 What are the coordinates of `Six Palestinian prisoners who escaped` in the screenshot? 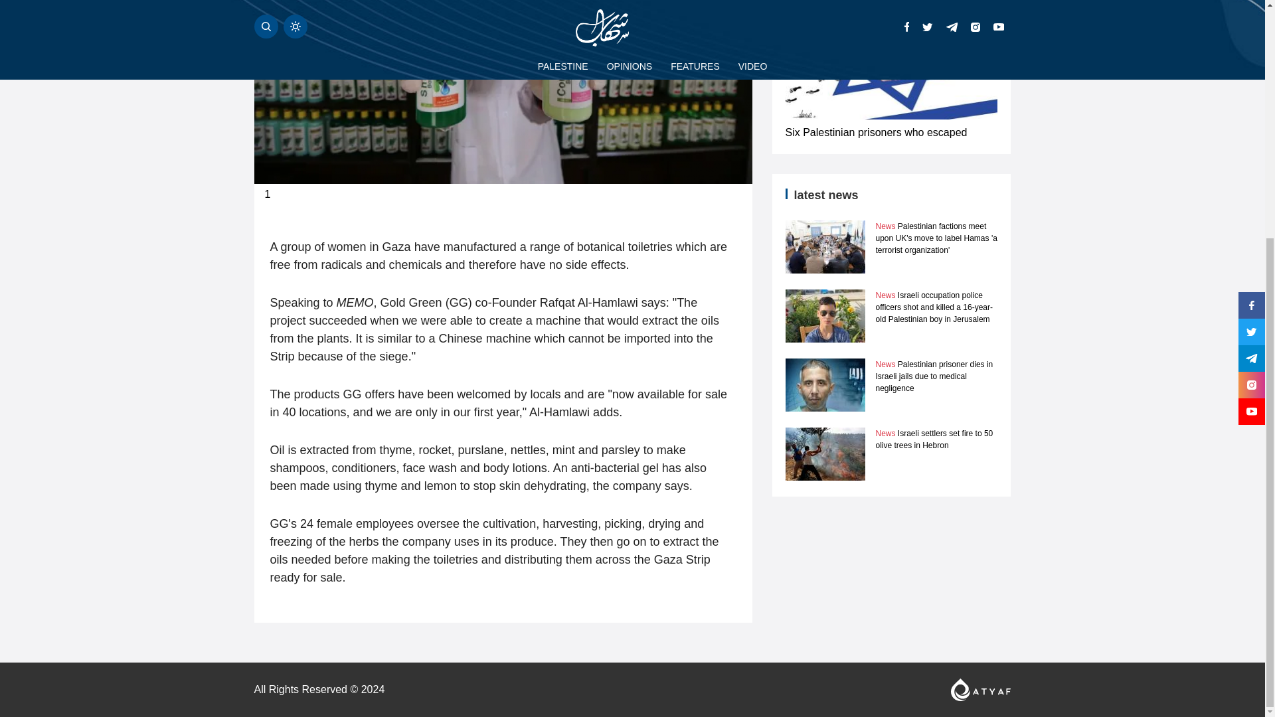 It's located at (875, 133).